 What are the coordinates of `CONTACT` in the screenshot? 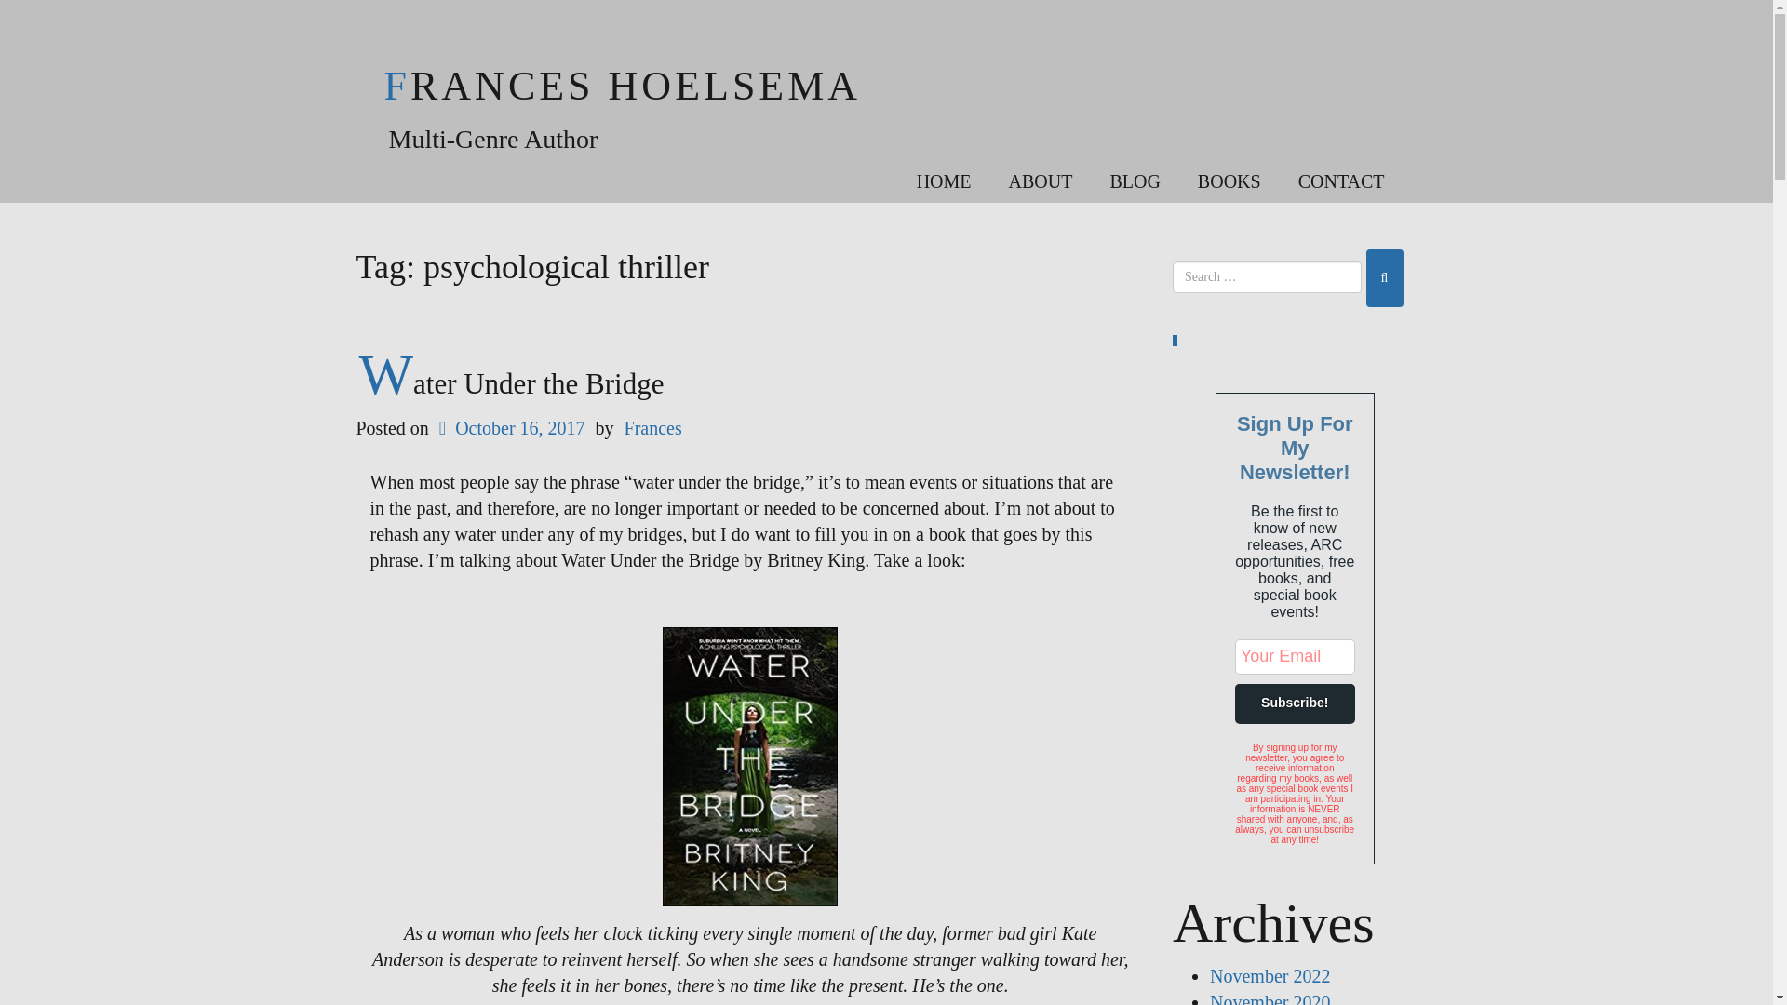 It's located at (1340, 182).